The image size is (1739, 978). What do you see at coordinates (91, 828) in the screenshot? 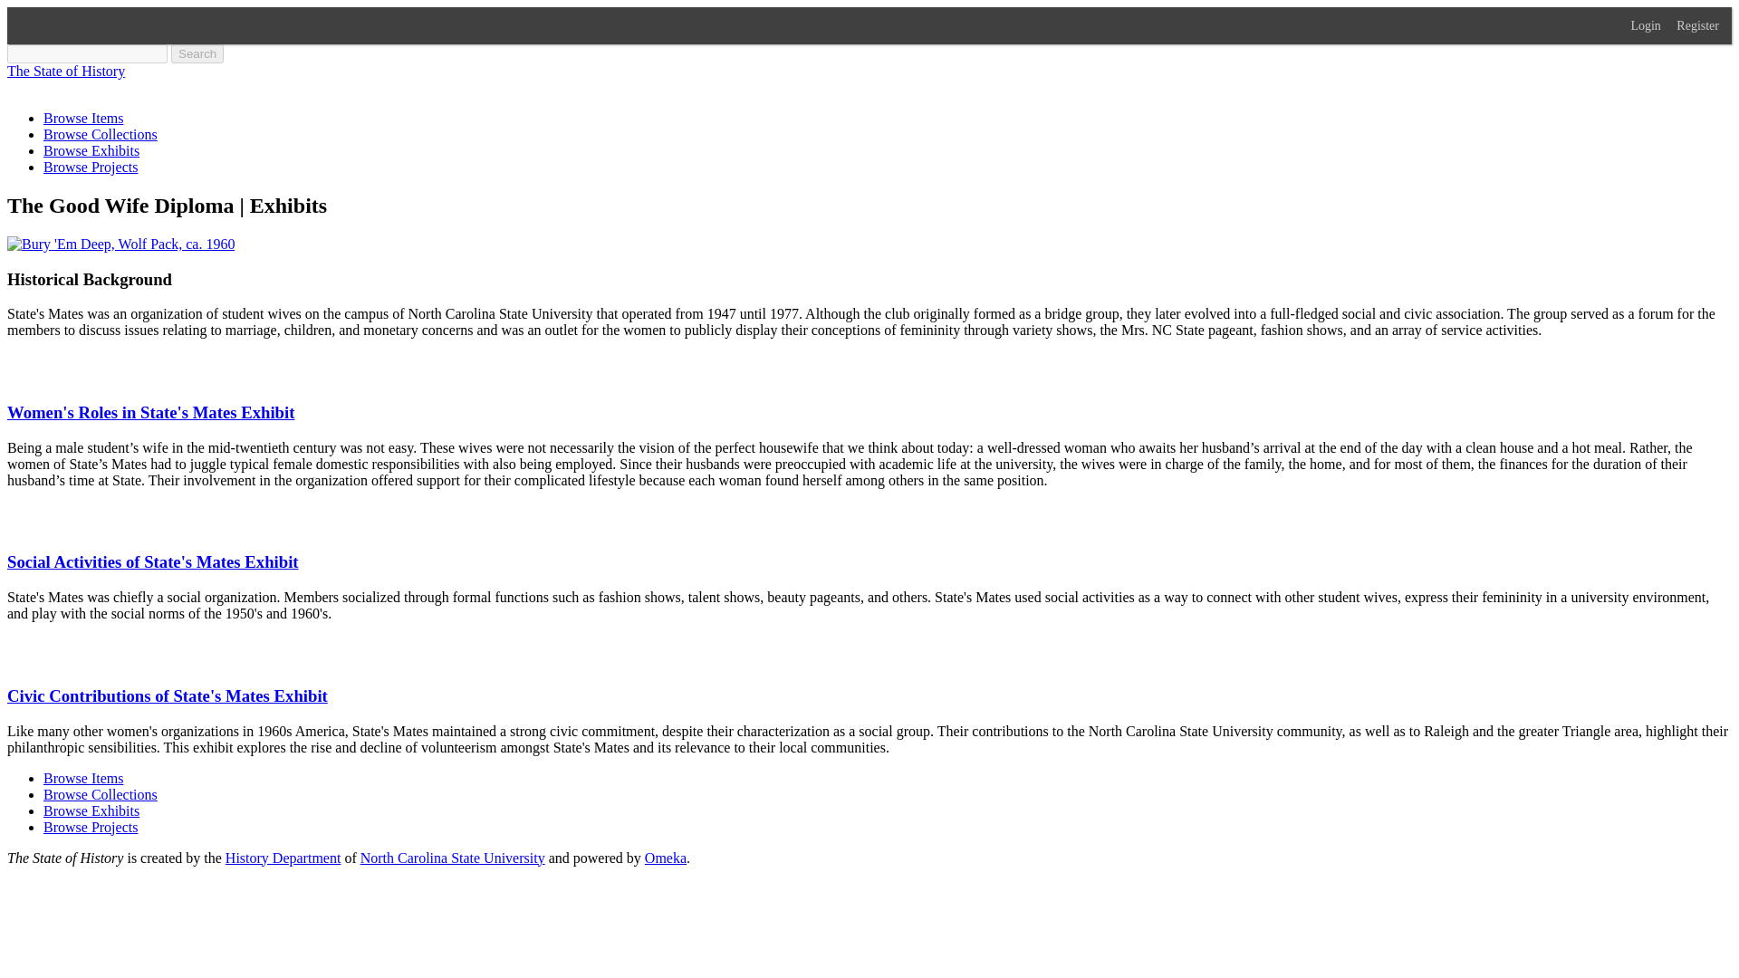
I see `Browse Projects` at bounding box center [91, 828].